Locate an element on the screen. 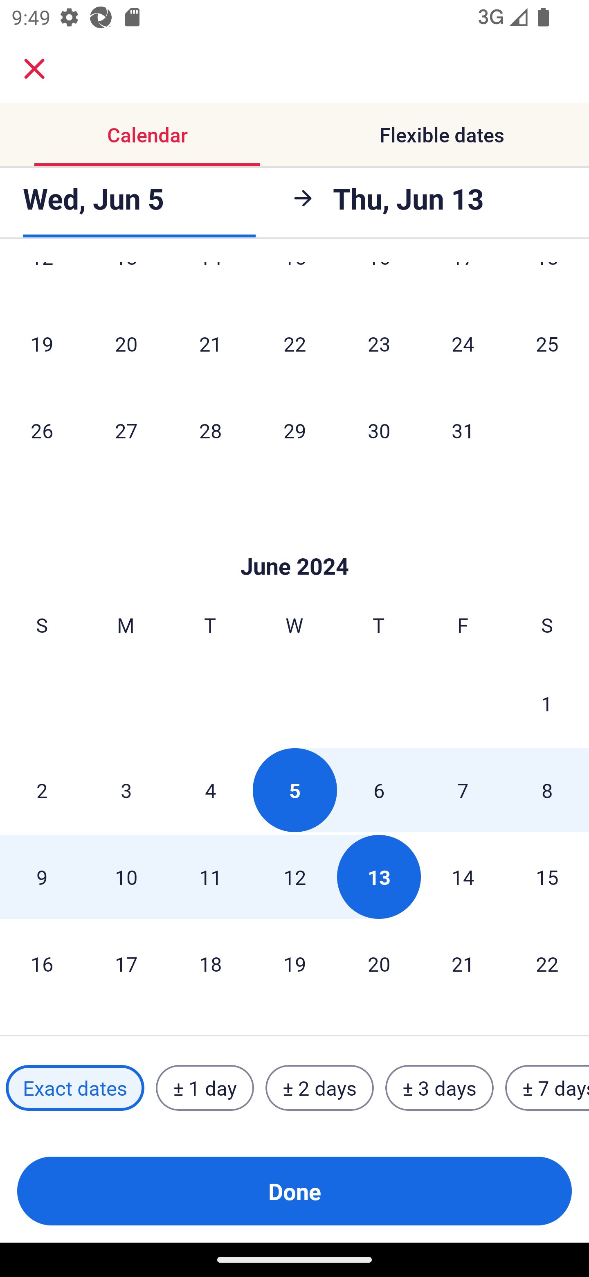  18 Tuesday, June 18, 2024 is located at coordinates (210, 964).